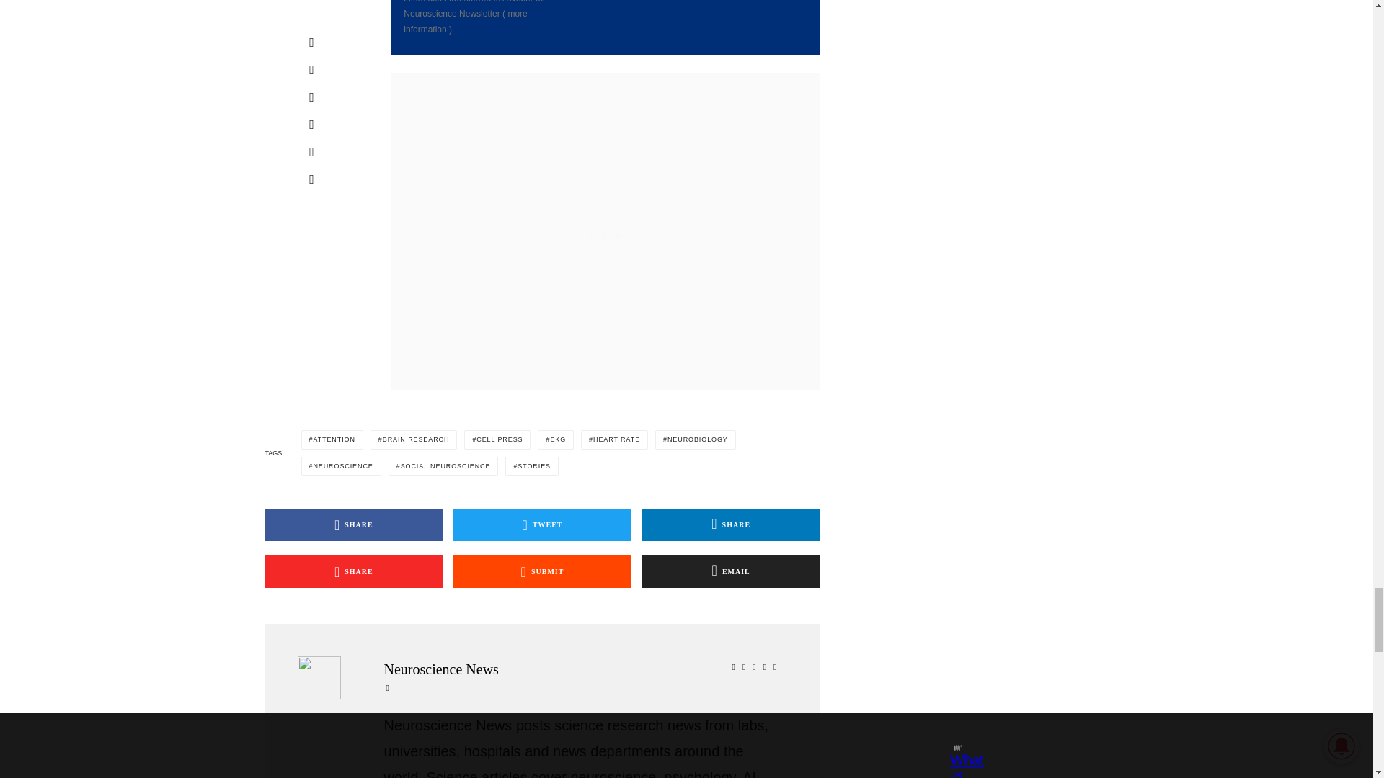  I want to click on ATTENTION, so click(332, 439).